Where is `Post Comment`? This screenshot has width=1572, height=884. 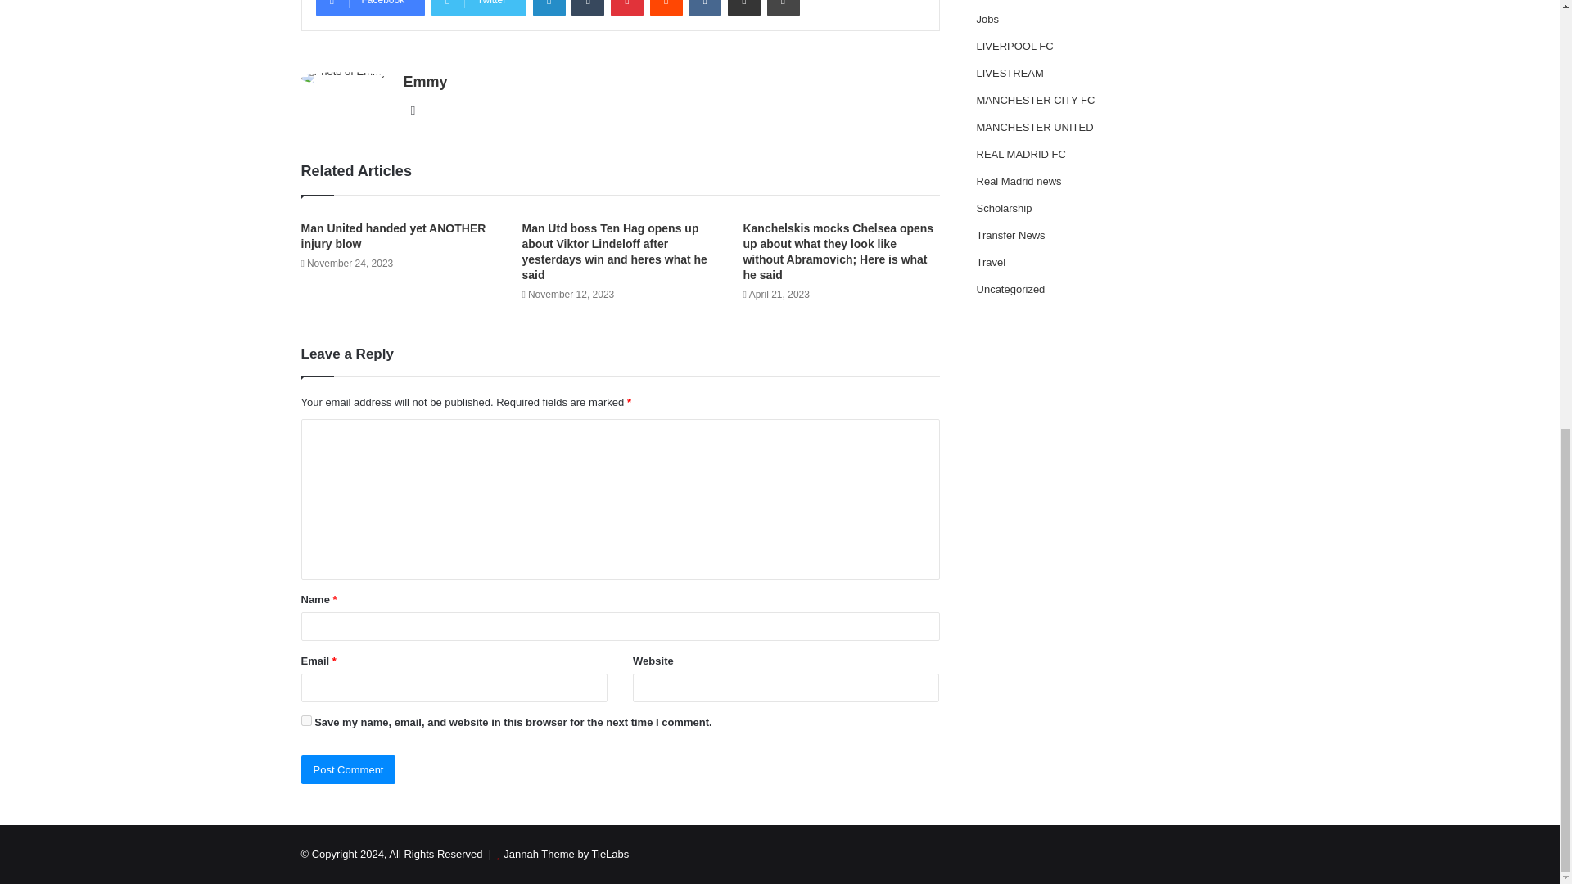
Post Comment is located at coordinates (349, 769).